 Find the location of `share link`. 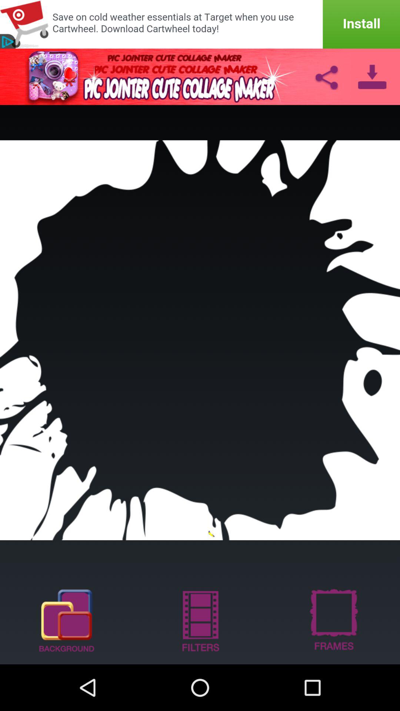

share link is located at coordinates (326, 77).